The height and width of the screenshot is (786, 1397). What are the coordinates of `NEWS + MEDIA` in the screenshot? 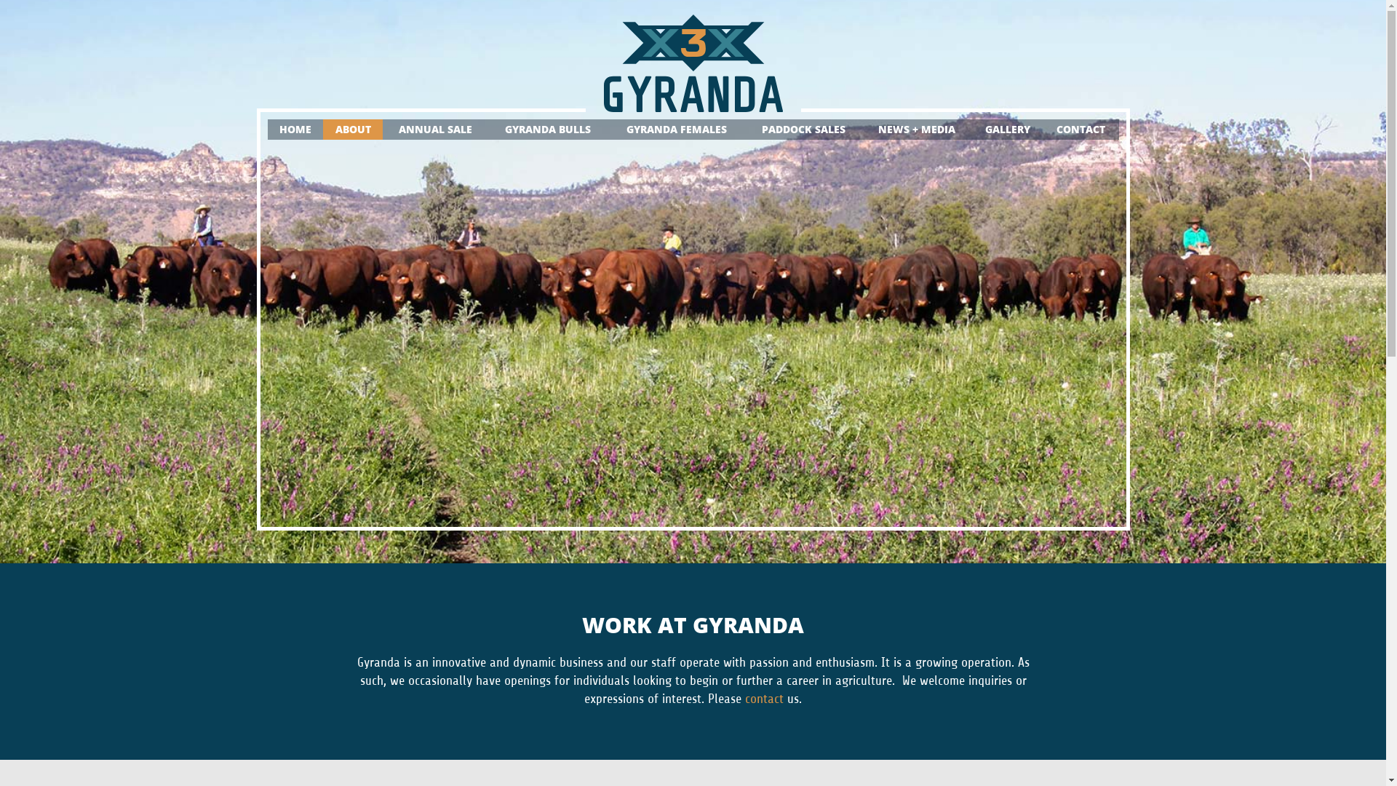 It's located at (917, 130).